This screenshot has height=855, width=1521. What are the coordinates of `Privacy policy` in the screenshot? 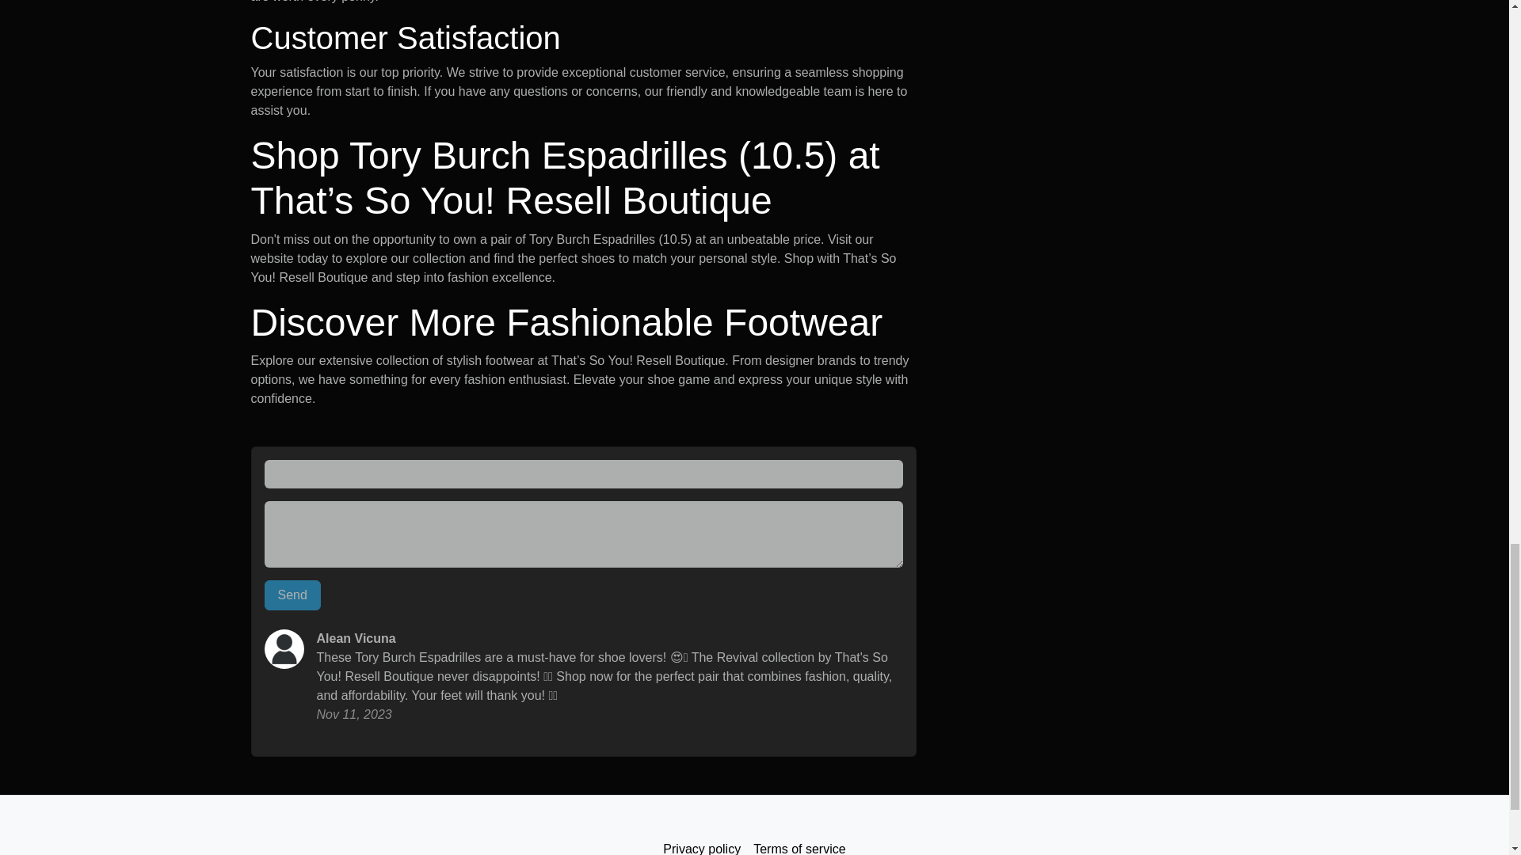 It's located at (702, 844).